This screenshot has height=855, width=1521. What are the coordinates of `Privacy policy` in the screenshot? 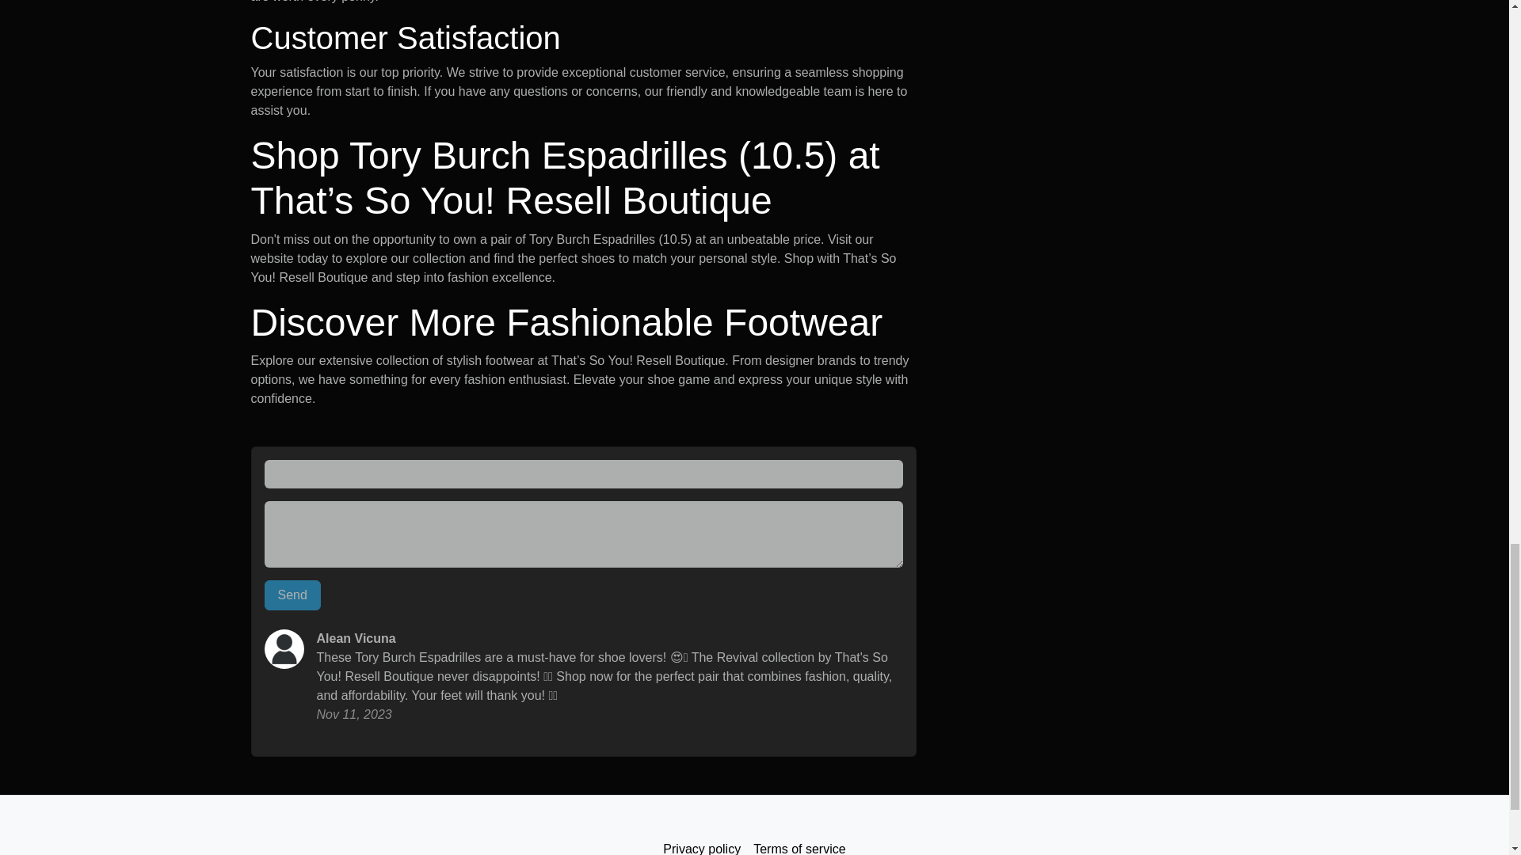 It's located at (702, 844).